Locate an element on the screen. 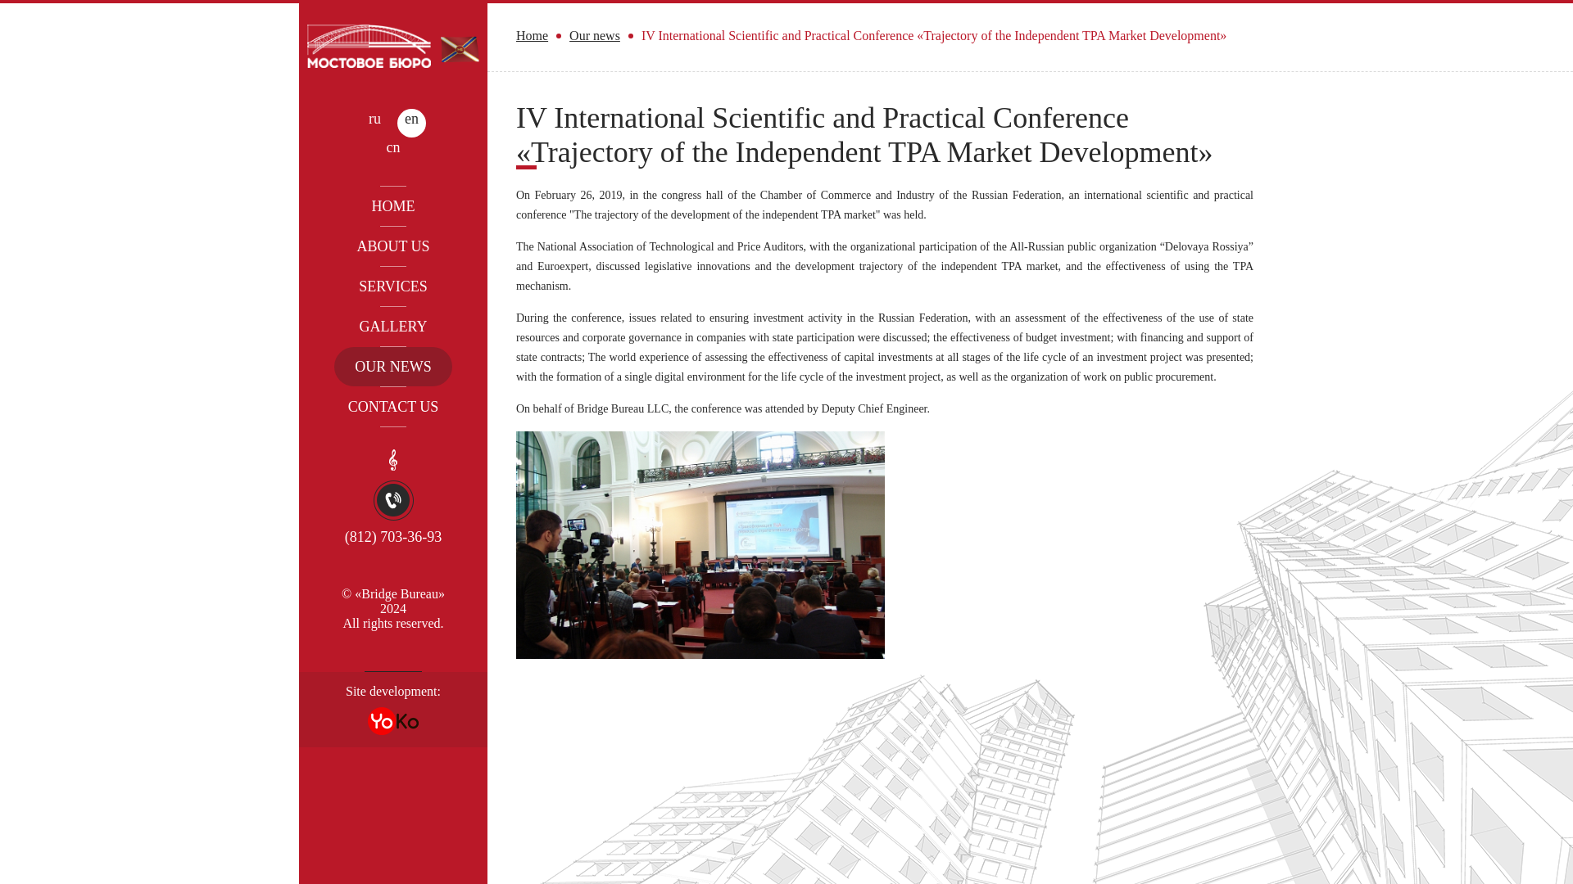  cn is located at coordinates (393, 152).